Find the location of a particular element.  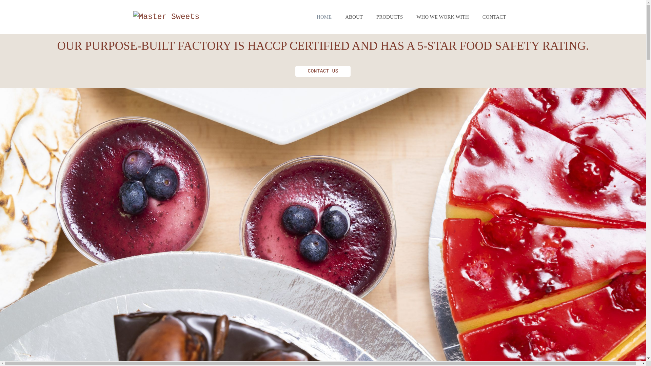

CONTACT is located at coordinates (494, 17).